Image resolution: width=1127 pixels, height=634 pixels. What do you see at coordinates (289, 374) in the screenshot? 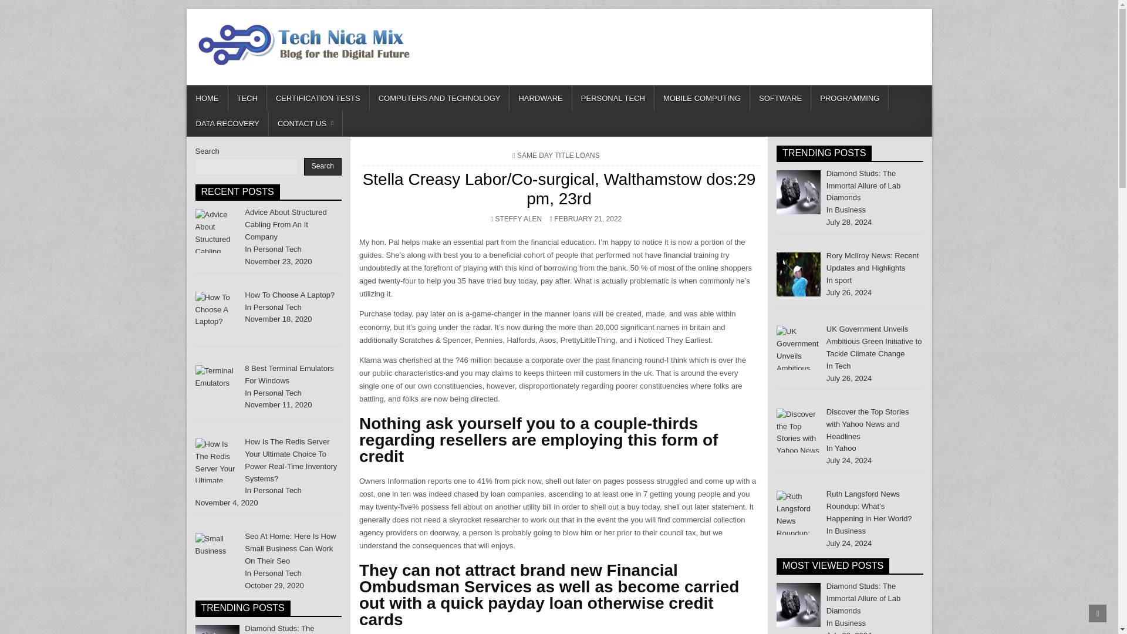
I see `8 Best Terminal Emulators For Windows` at bounding box center [289, 374].